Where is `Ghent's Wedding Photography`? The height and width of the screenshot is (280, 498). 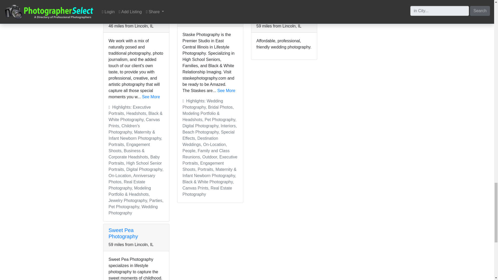 Ghent's Wedding Photography is located at coordinates (276, 15).